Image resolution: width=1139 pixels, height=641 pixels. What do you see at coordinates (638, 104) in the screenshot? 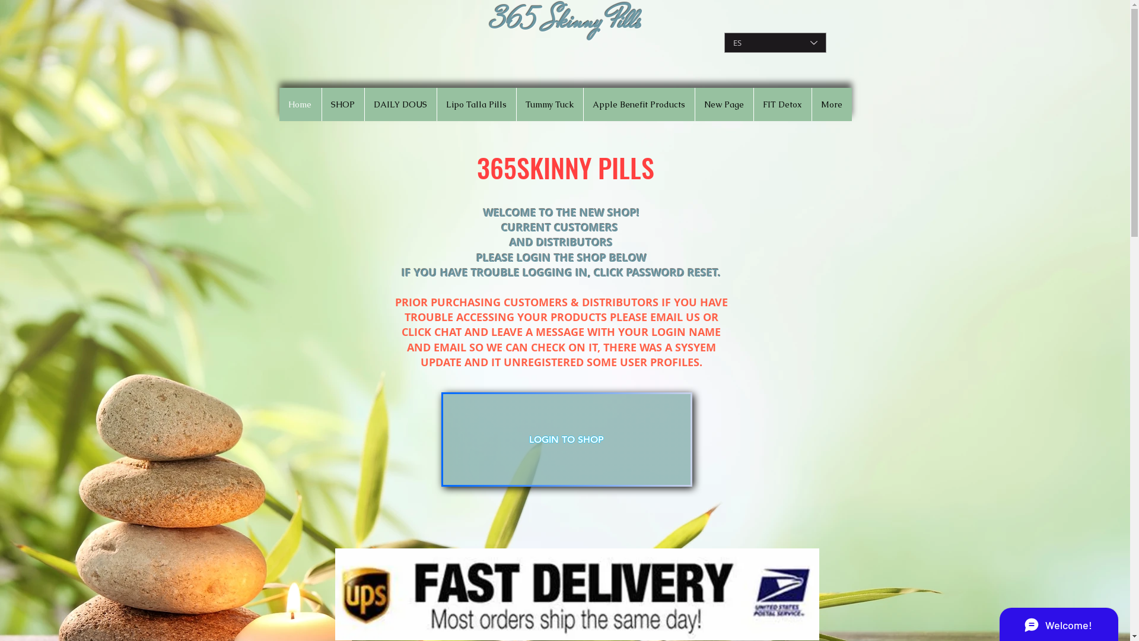
I see `Apple Benefit Products` at bounding box center [638, 104].